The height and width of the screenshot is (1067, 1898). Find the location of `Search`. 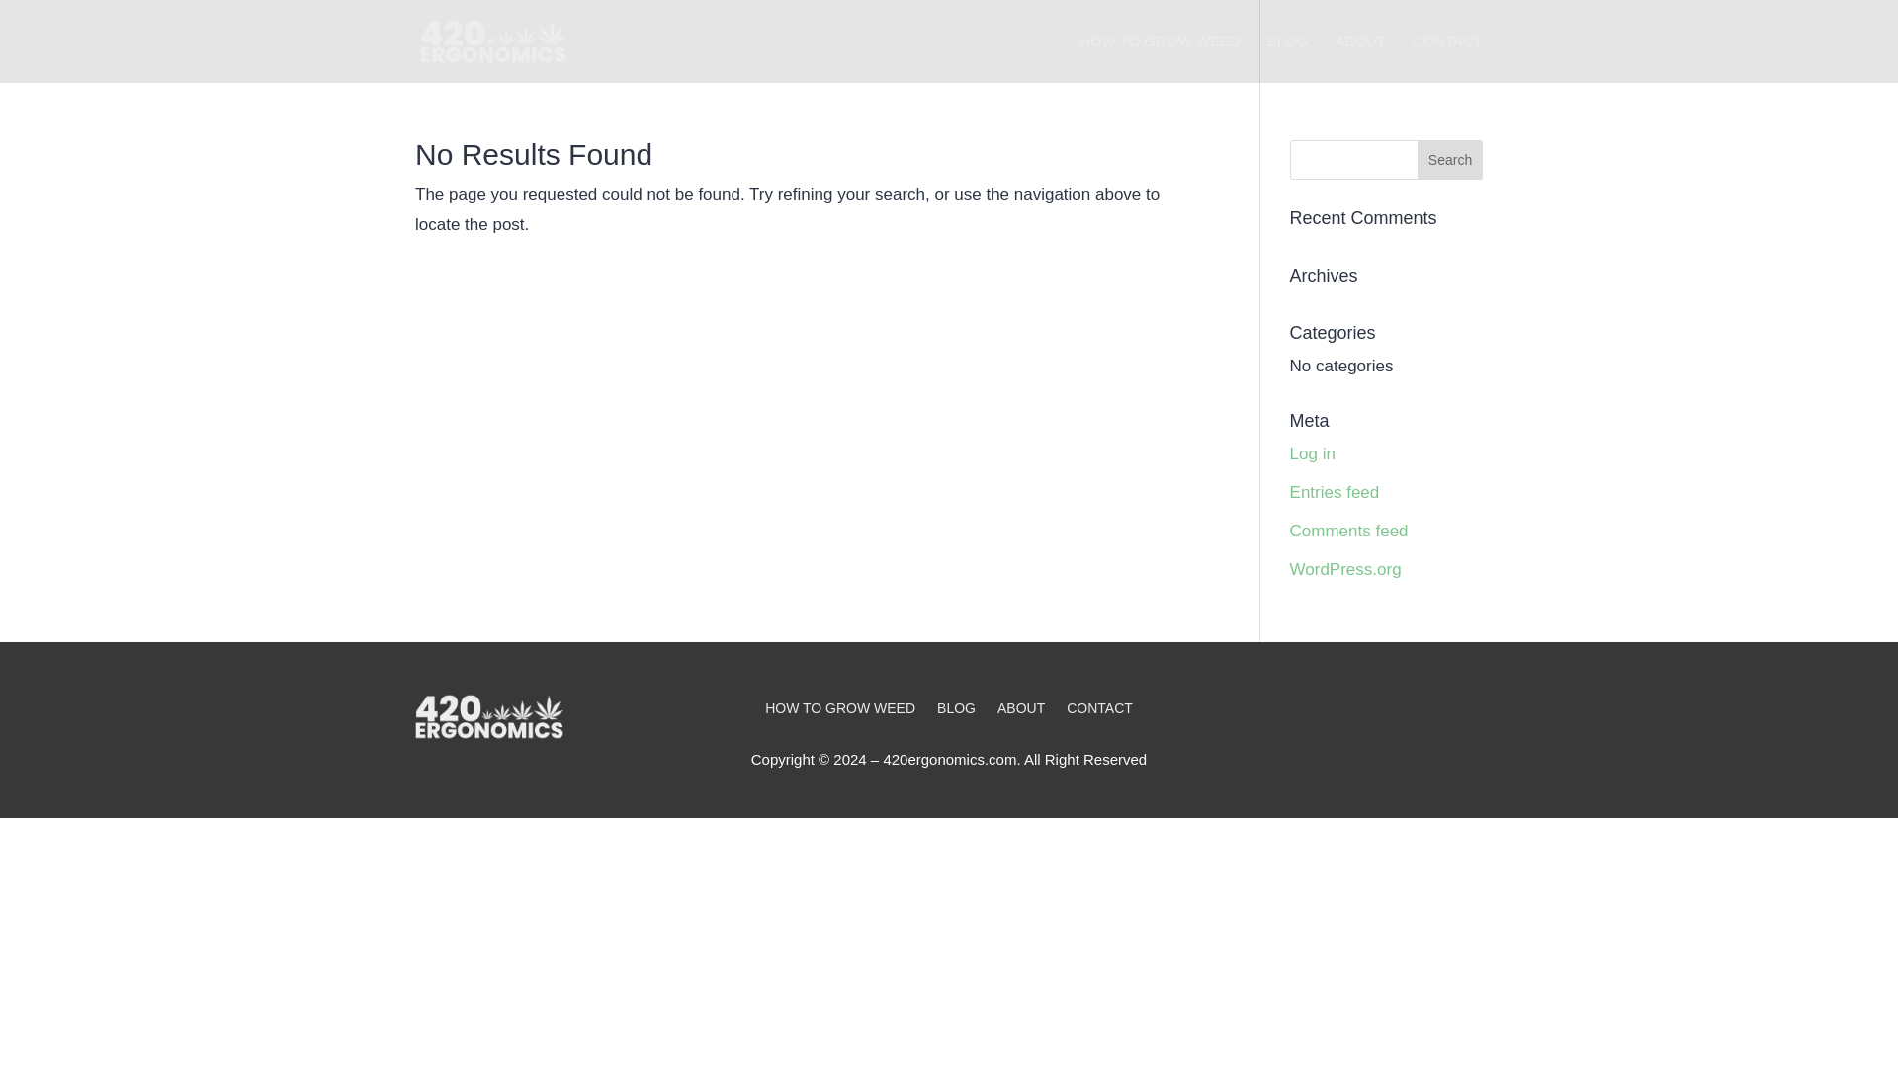

Search is located at coordinates (1449, 160).